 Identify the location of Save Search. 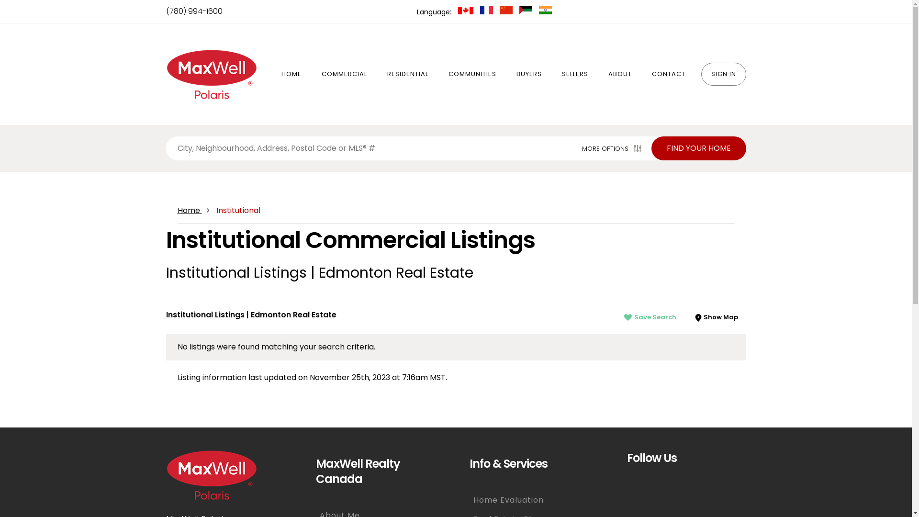
(650, 317).